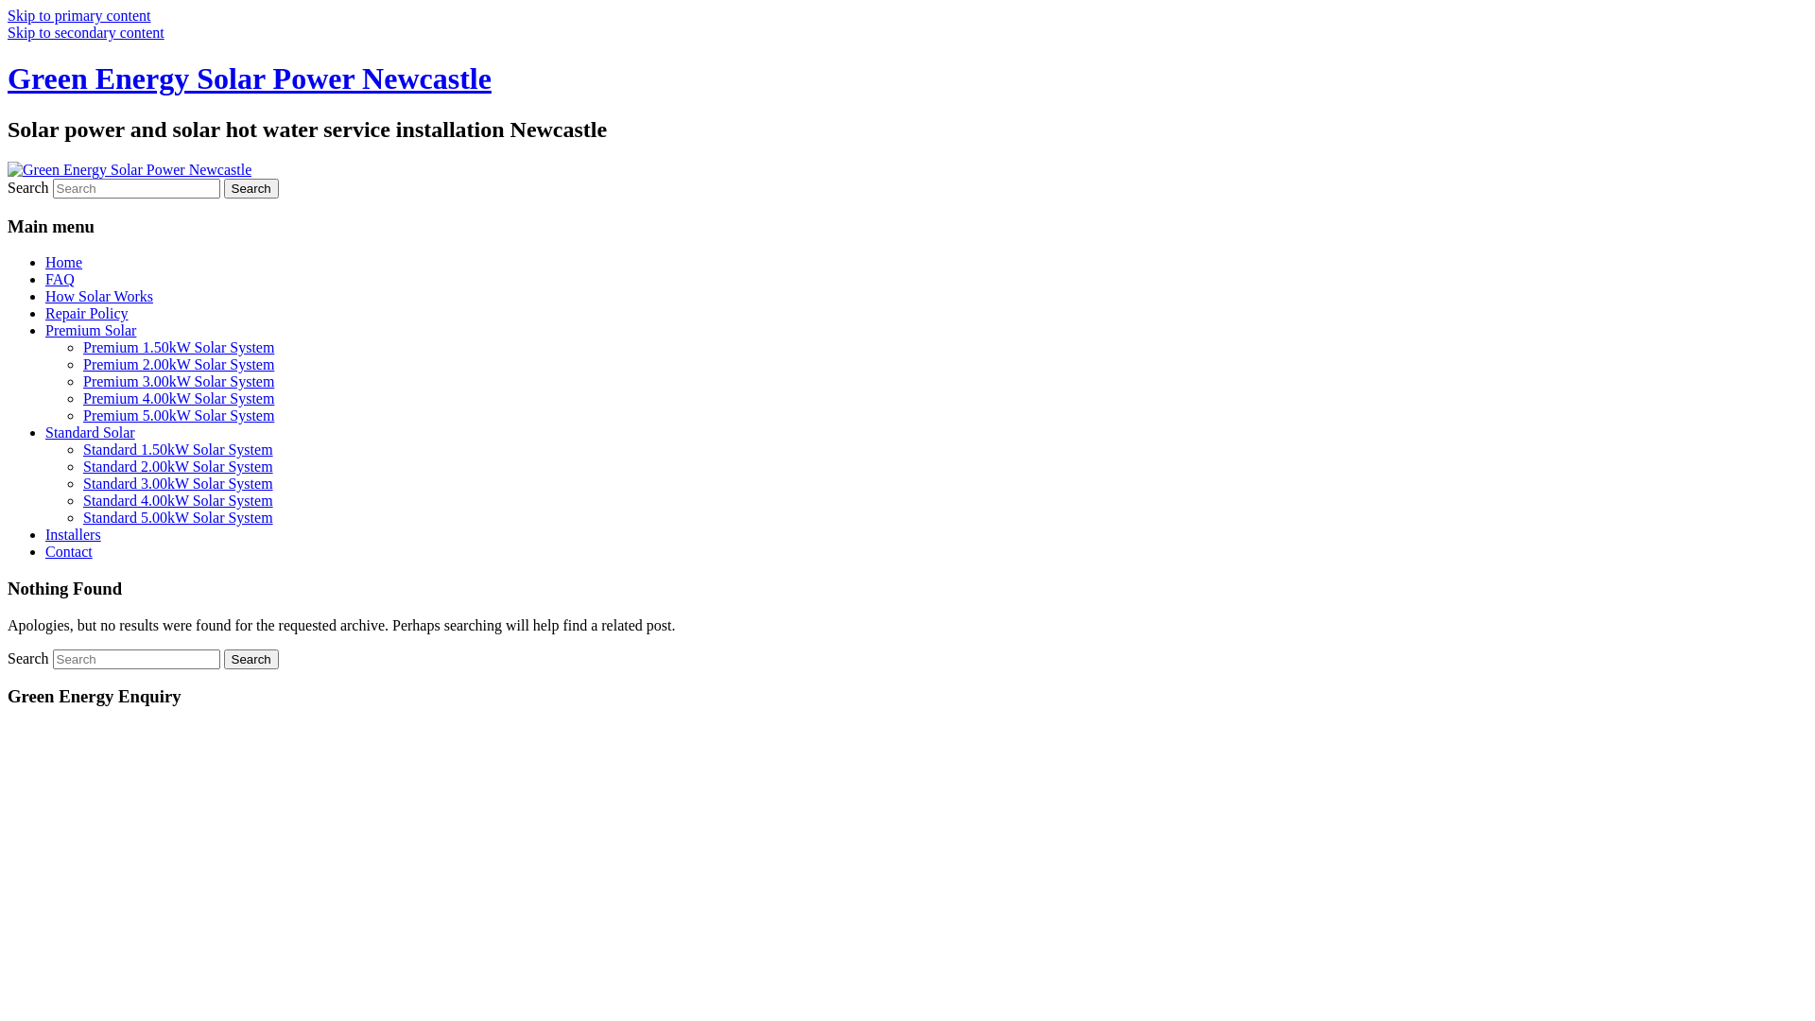 The height and width of the screenshot is (1021, 1815). I want to click on Skip to secondary content, so click(86, 32).